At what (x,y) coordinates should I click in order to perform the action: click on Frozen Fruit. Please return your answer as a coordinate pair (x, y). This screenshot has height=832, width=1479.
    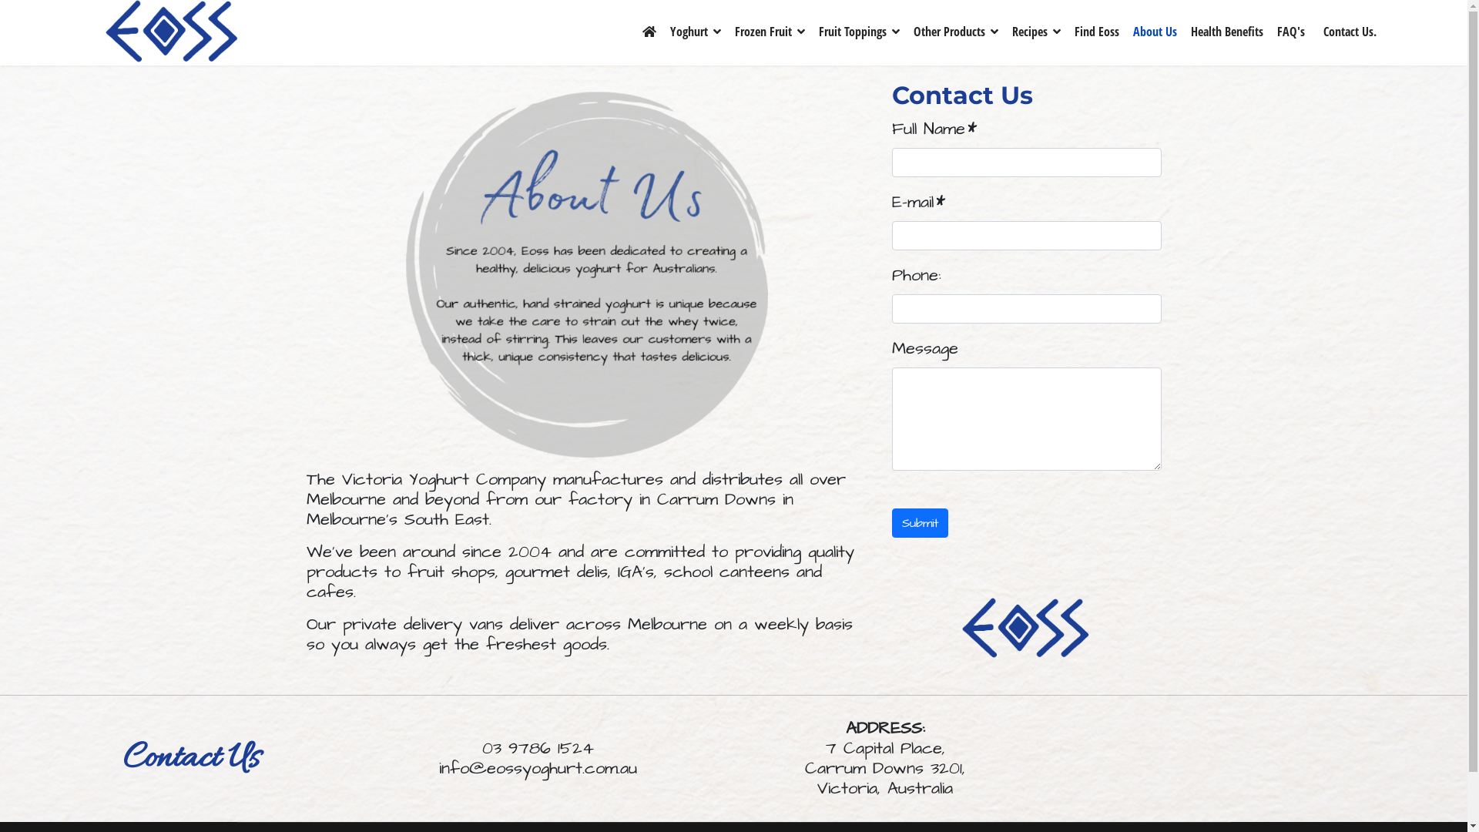
    Looking at the image, I should click on (770, 31).